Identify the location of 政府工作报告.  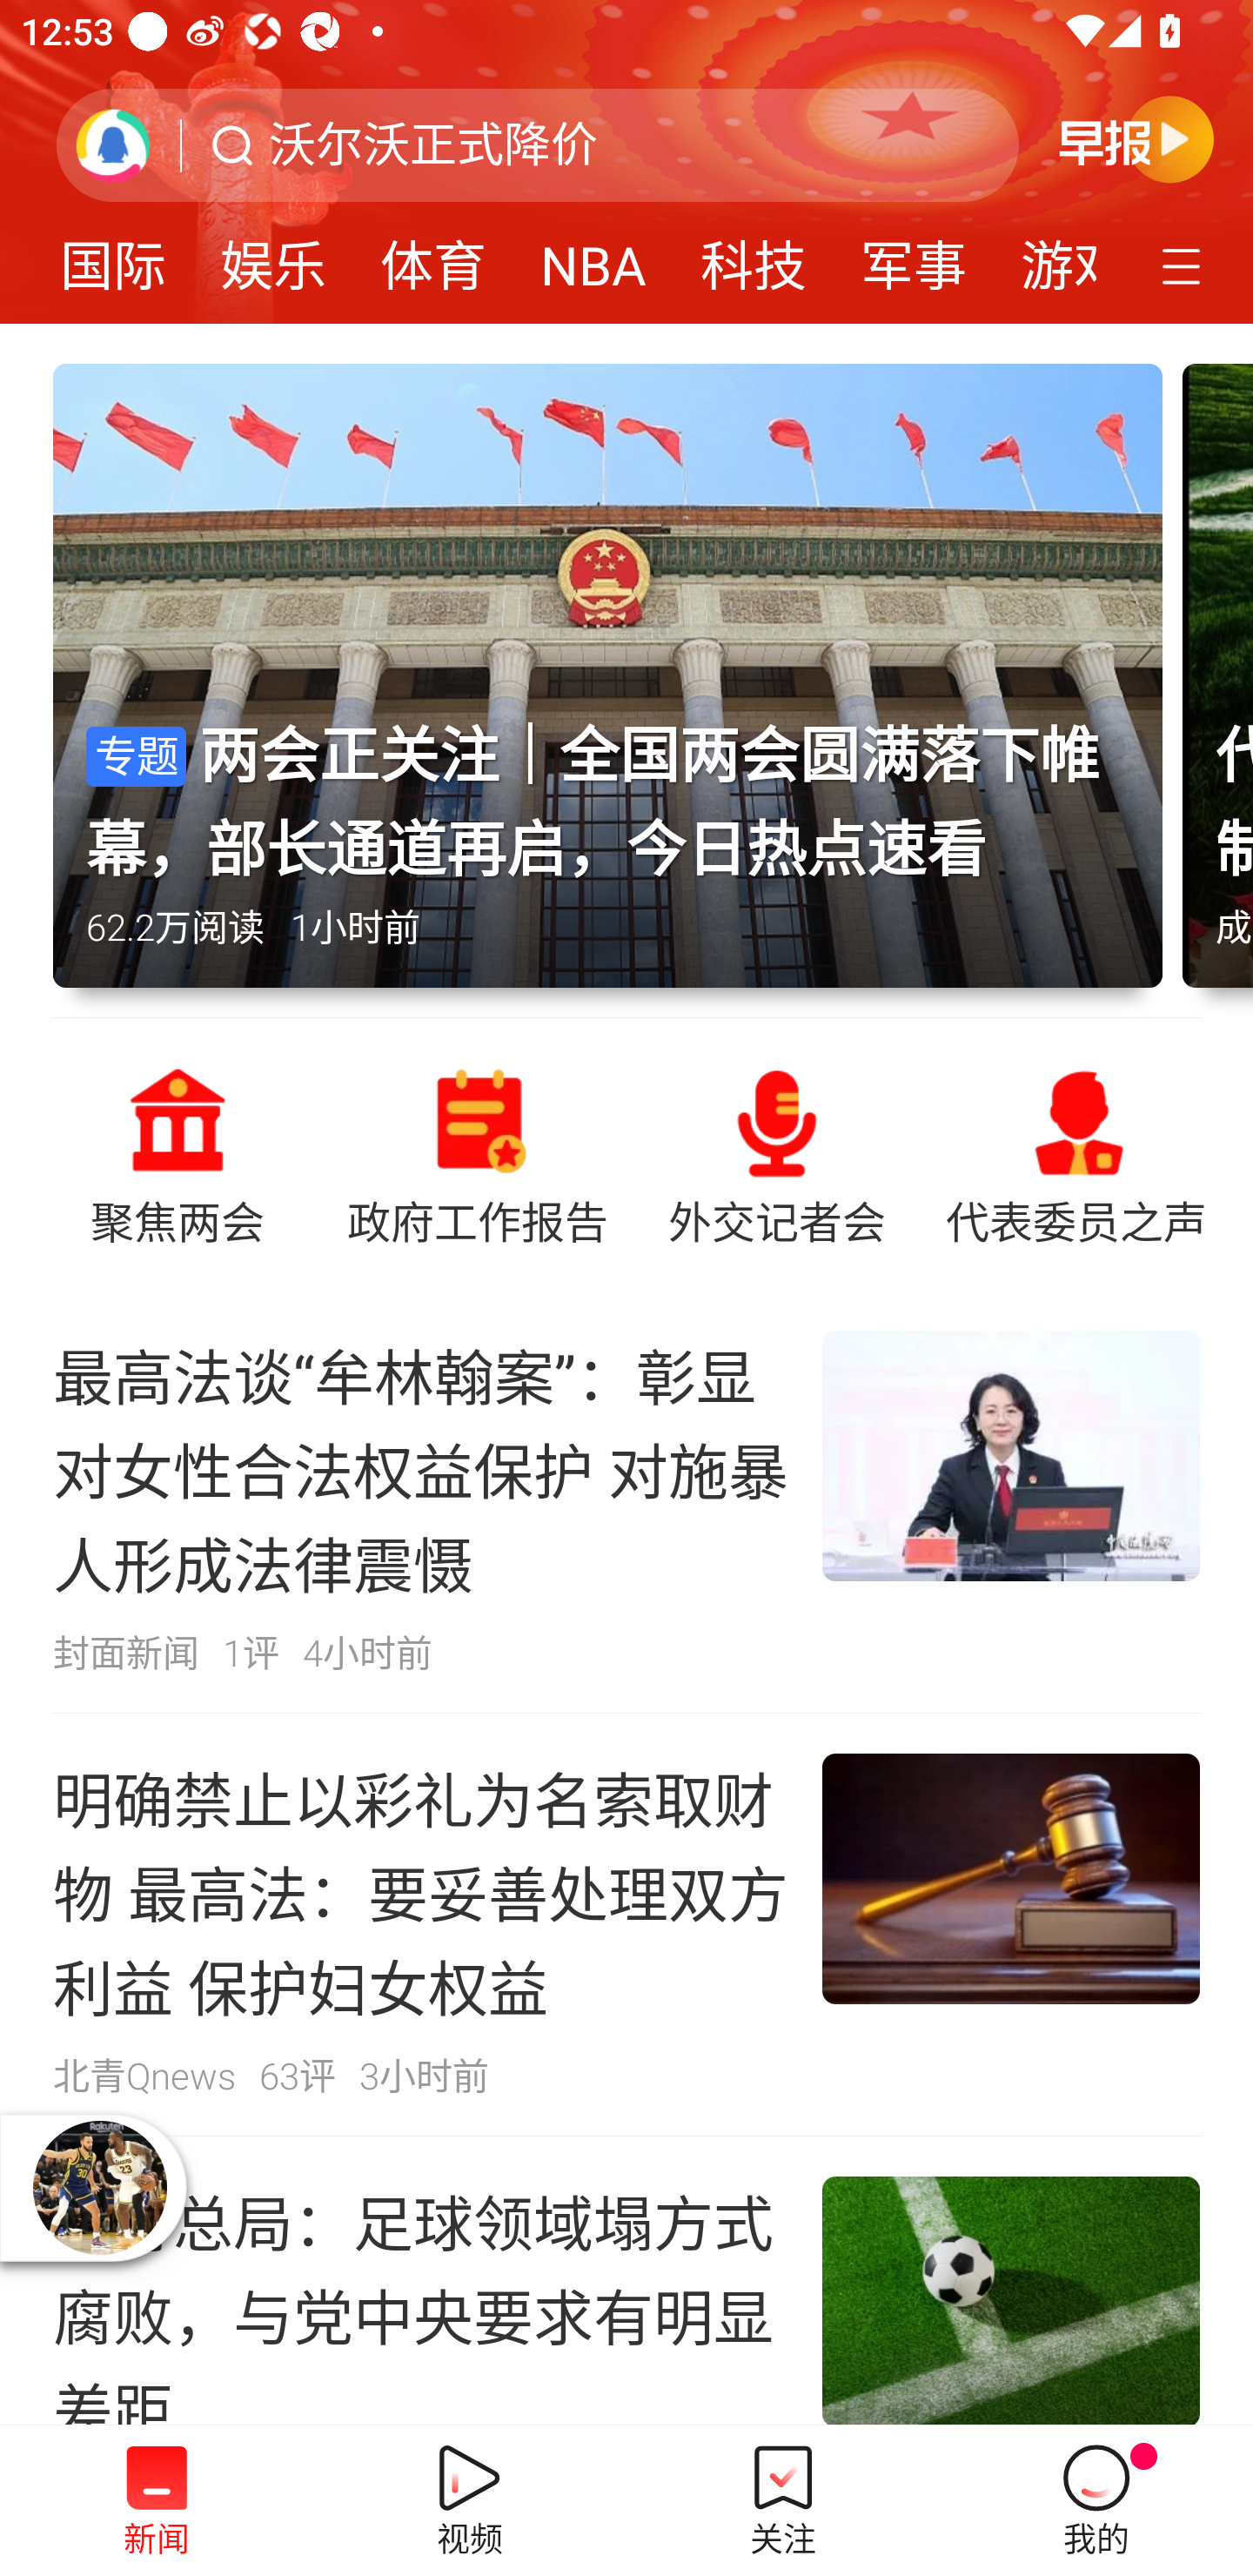
(477, 1154).